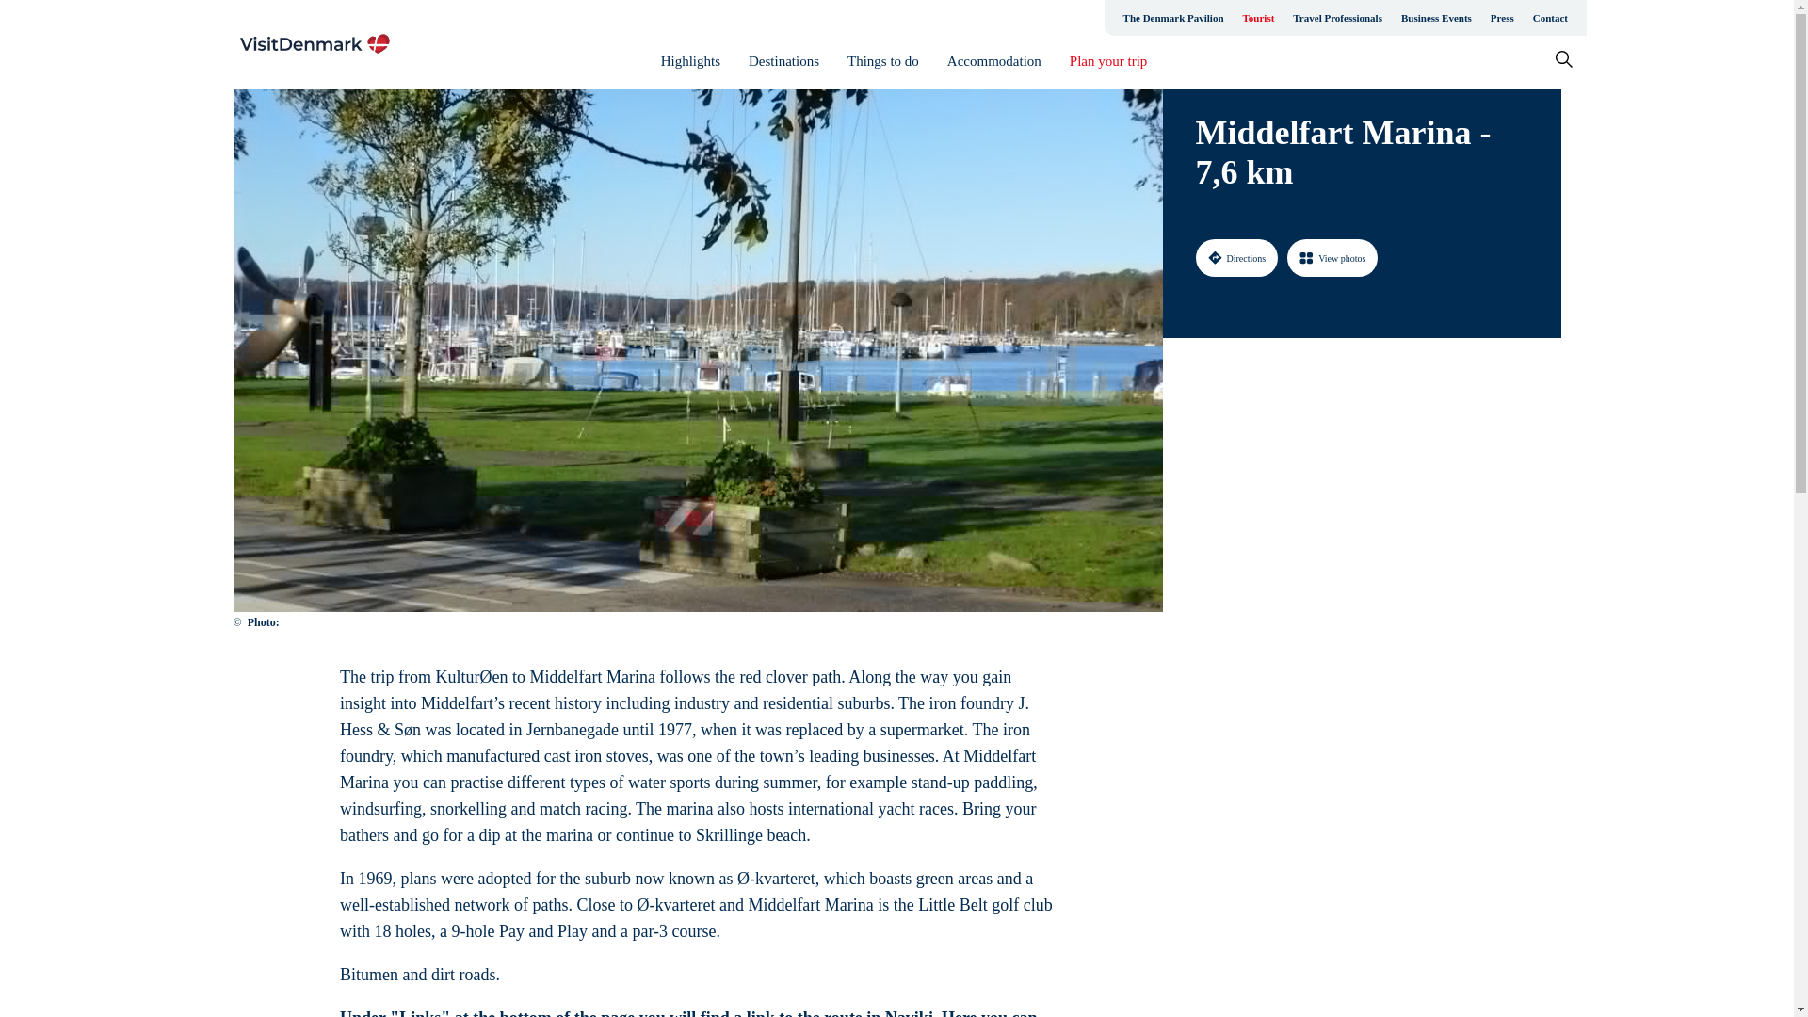 Image resolution: width=1808 pixels, height=1017 pixels. I want to click on Directions, so click(1236, 257).